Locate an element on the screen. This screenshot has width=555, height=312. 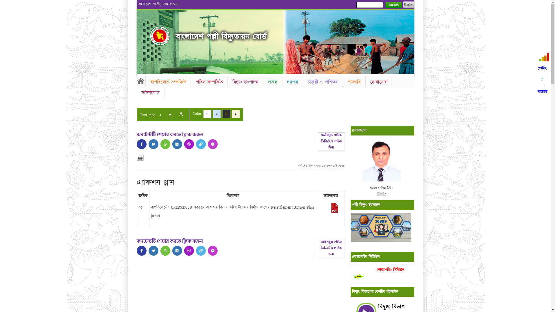
C is located at coordinates (217, 114).